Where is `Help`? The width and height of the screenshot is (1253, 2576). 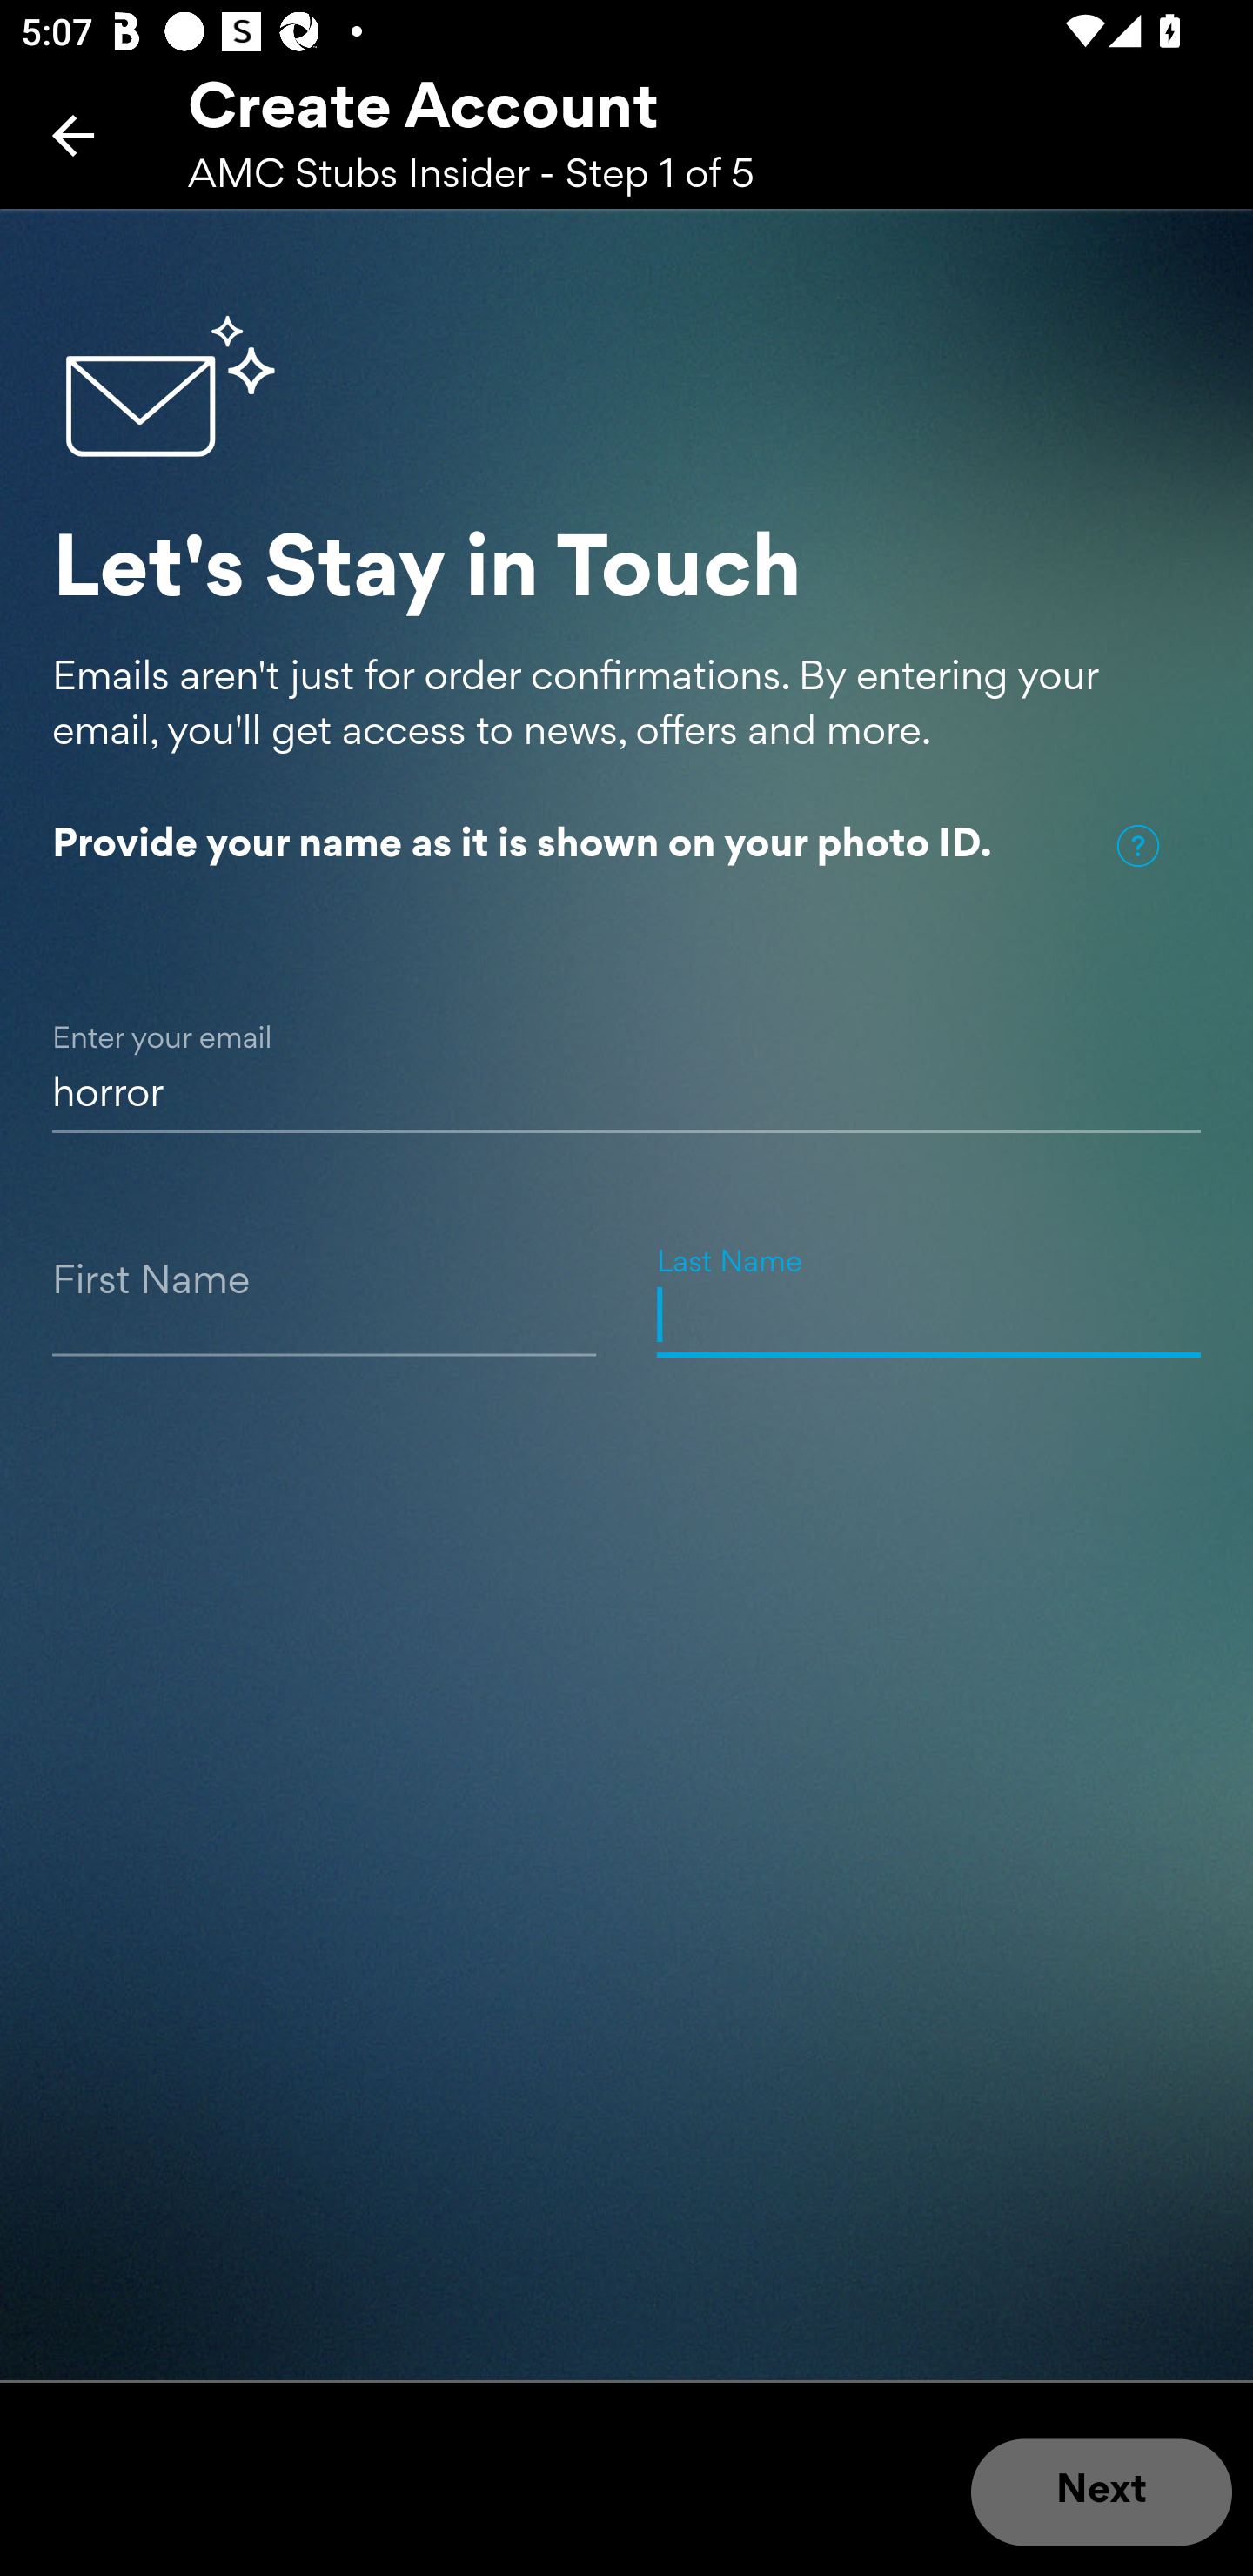
Help is located at coordinates (1137, 846).